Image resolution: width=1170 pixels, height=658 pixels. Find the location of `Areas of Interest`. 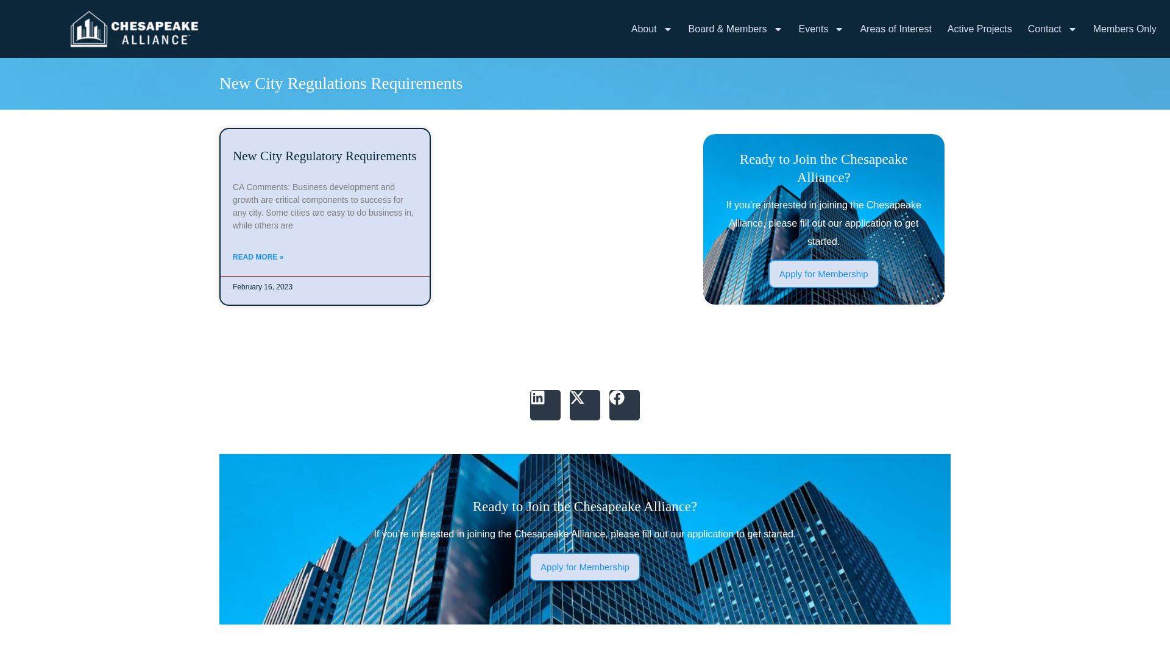

Areas of Interest is located at coordinates (895, 29).